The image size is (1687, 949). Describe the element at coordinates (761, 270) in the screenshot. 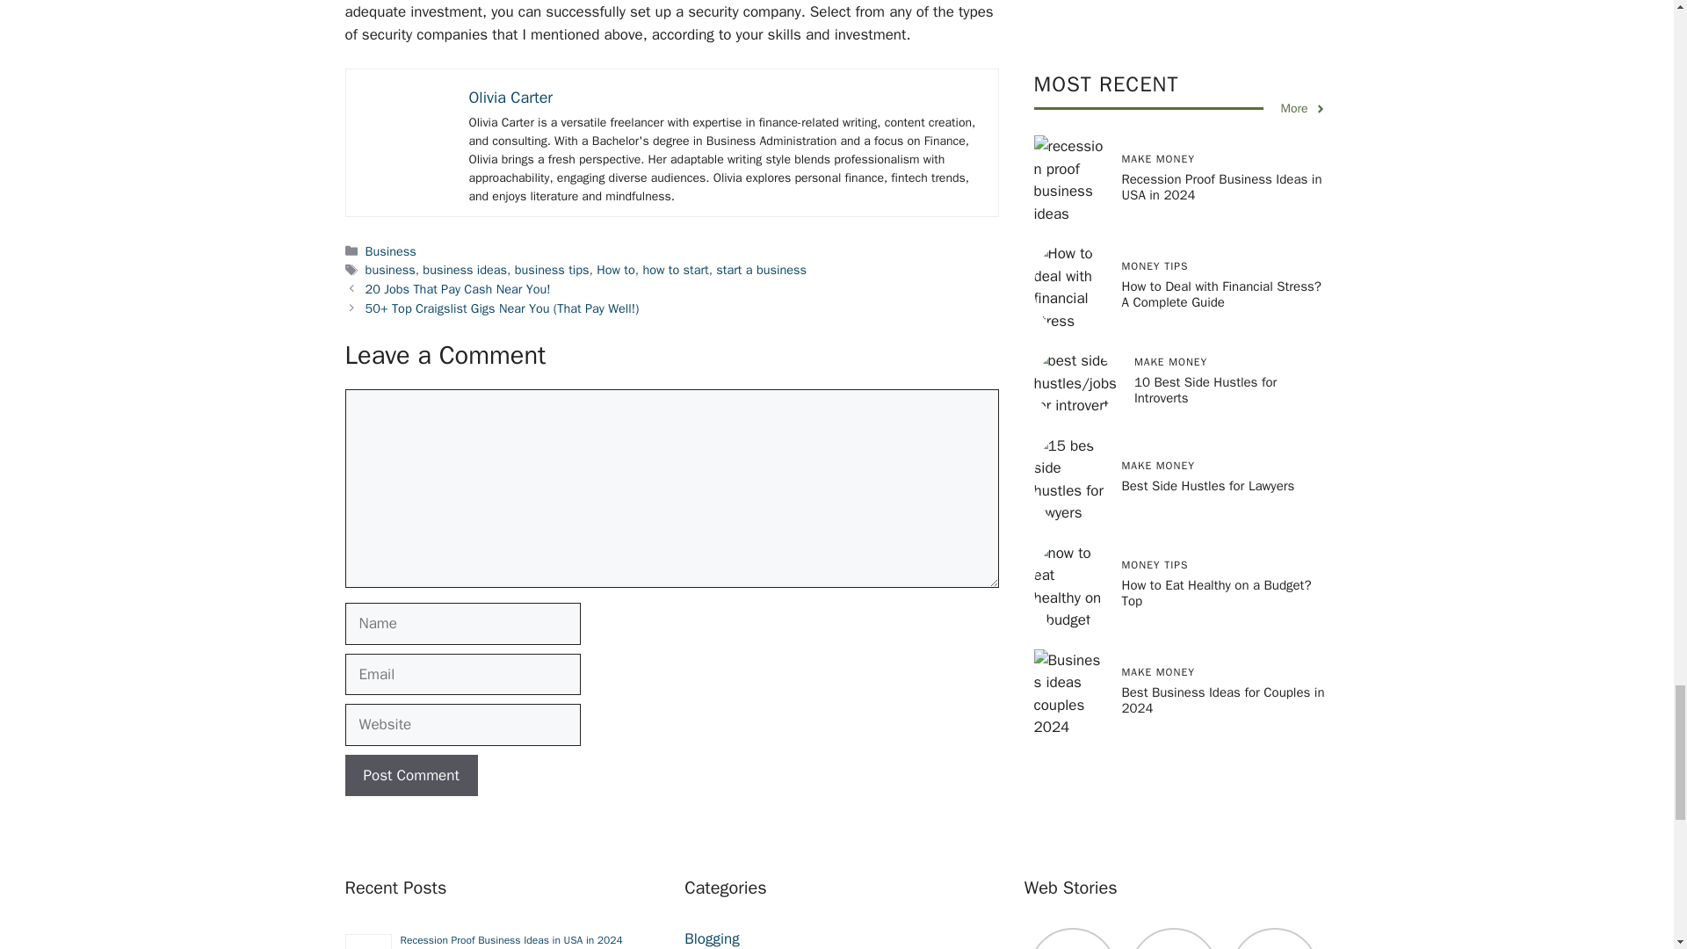

I see `start a business` at that location.